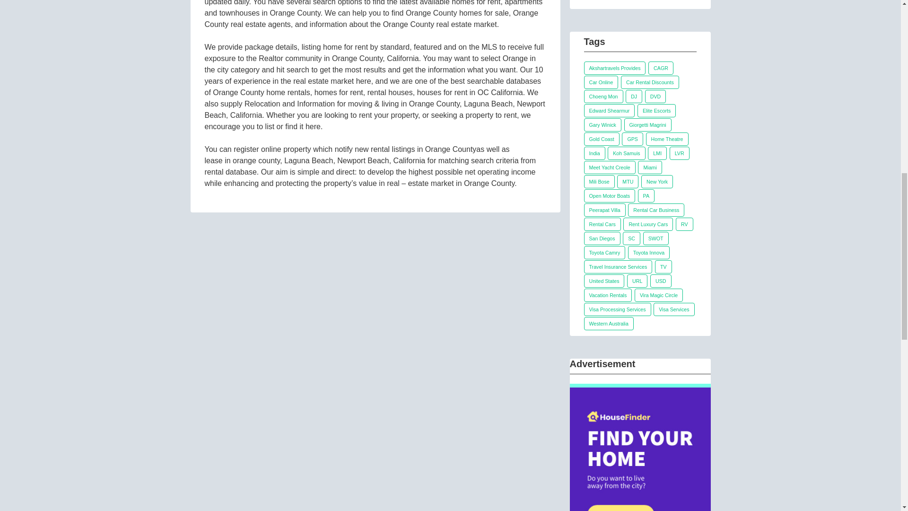 The width and height of the screenshot is (908, 511). What do you see at coordinates (634, 97) in the screenshot?
I see `DJ` at bounding box center [634, 97].